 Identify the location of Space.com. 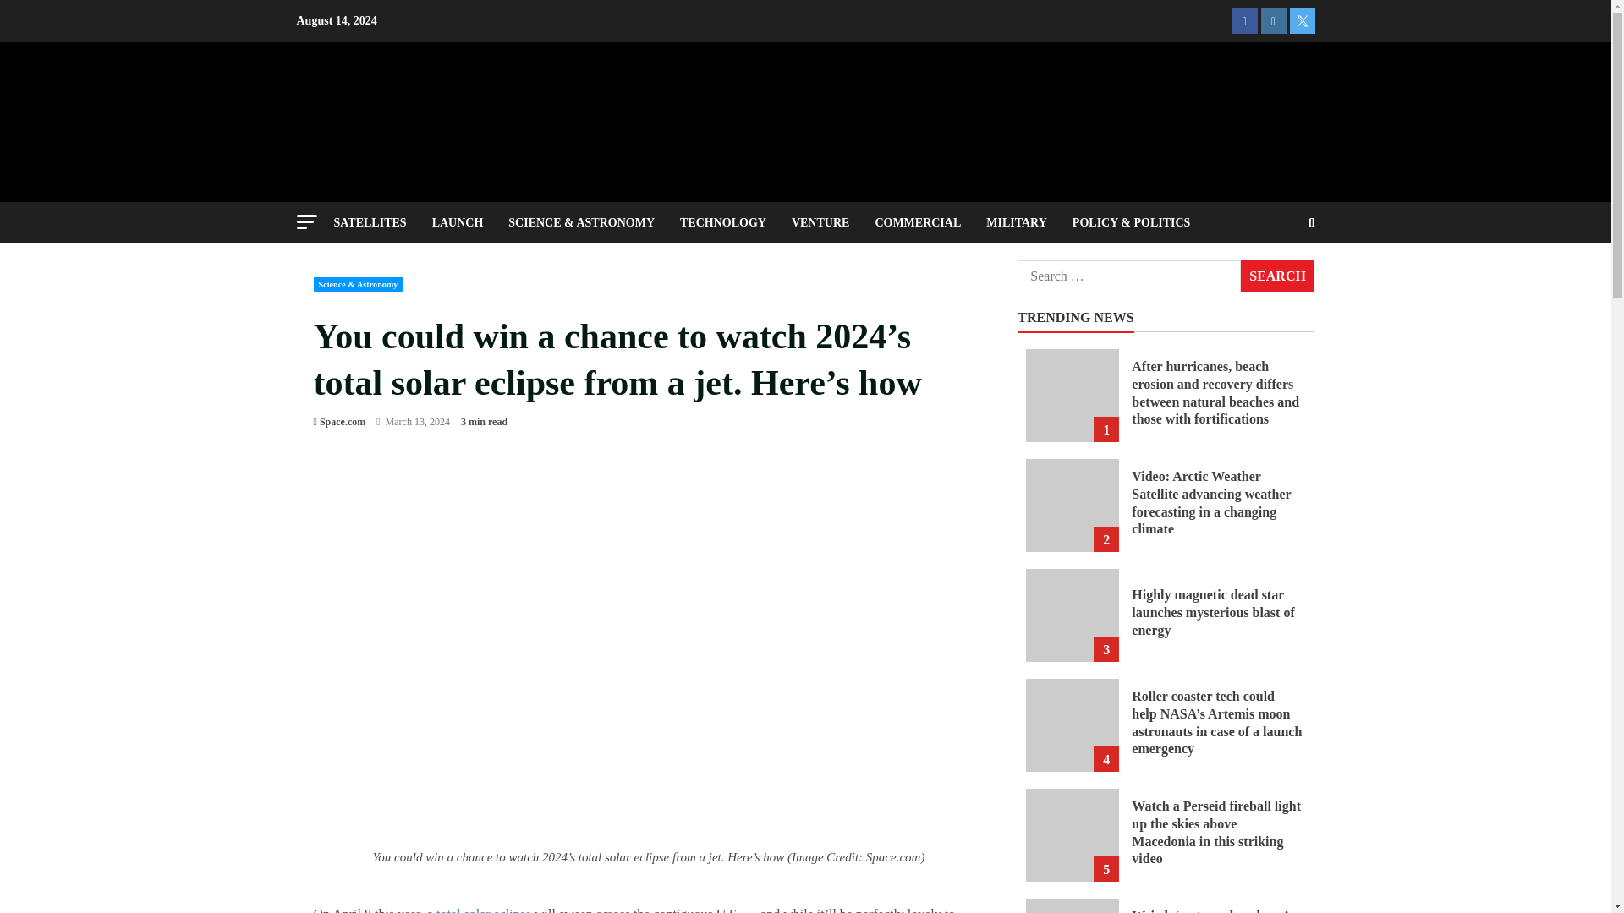
(343, 421).